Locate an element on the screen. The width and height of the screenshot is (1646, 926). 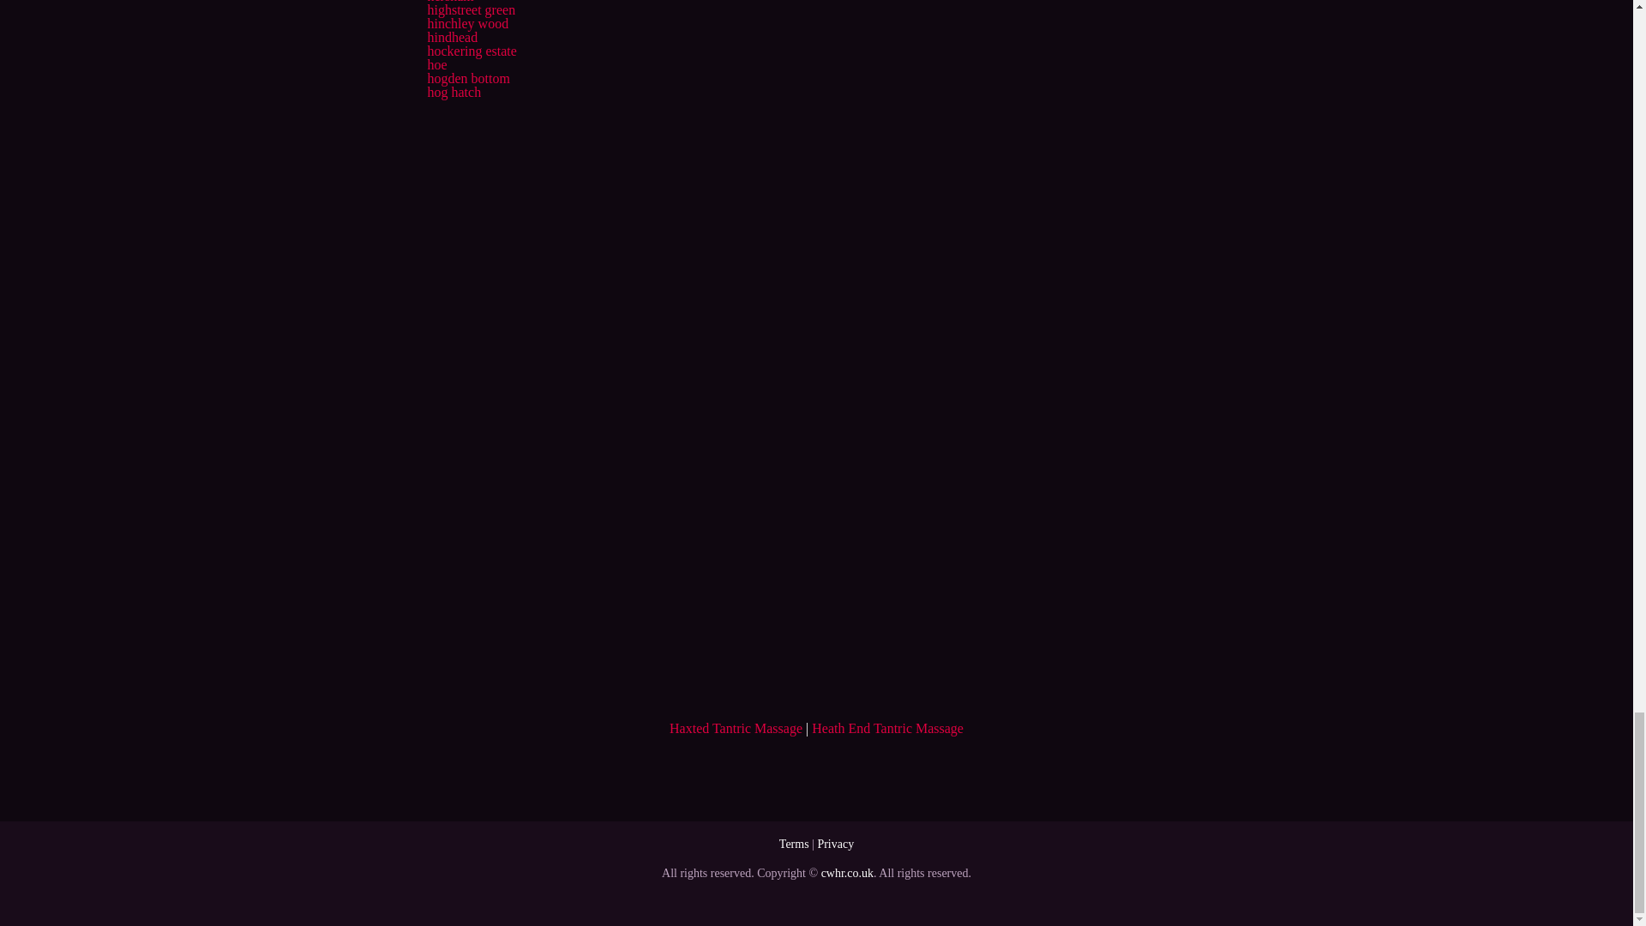
hersham is located at coordinates (449, 2).